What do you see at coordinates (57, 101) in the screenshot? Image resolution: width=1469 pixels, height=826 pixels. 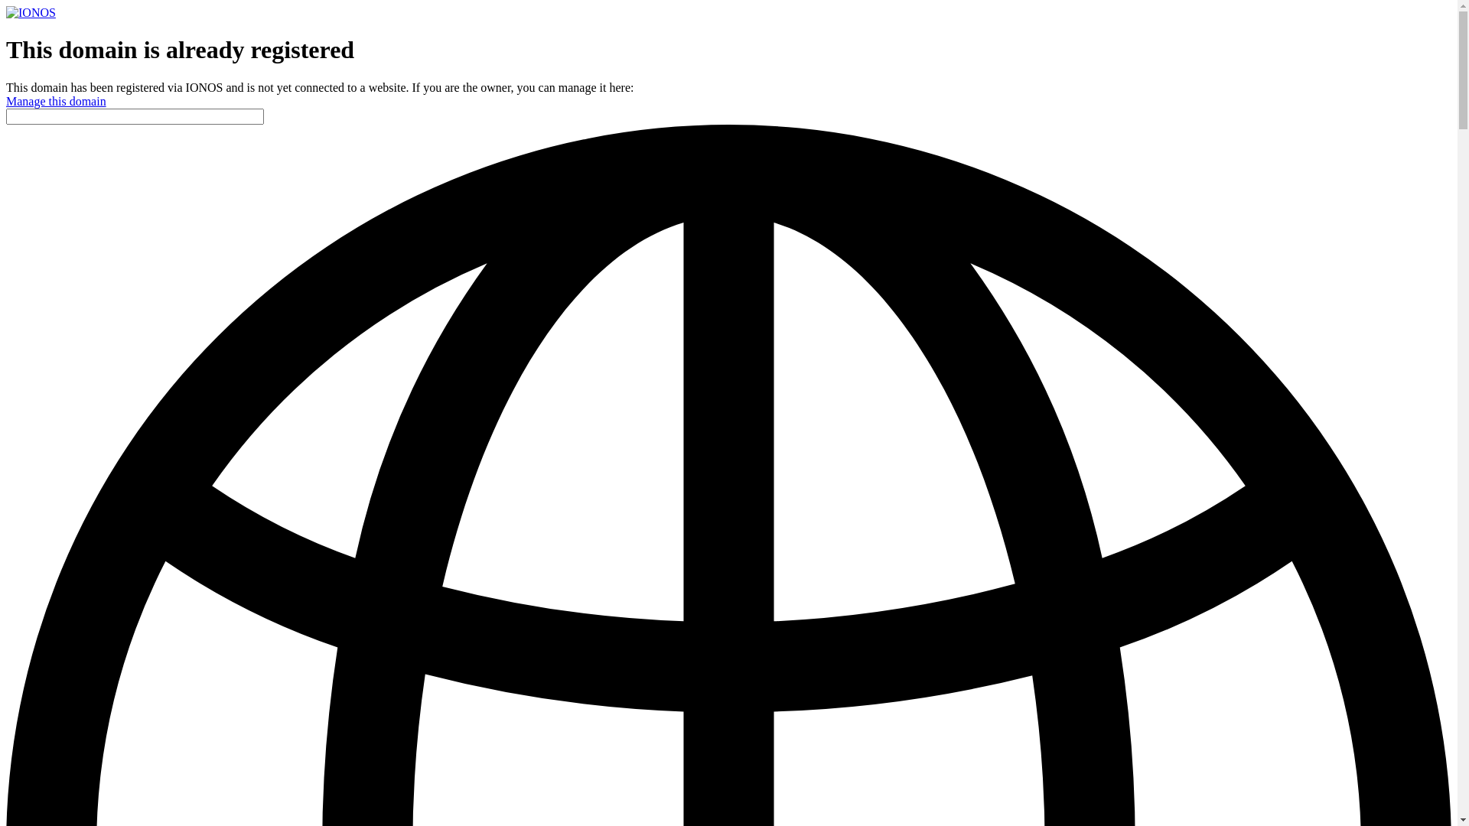 I see `Manage this domain` at bounding box center [57, 101].